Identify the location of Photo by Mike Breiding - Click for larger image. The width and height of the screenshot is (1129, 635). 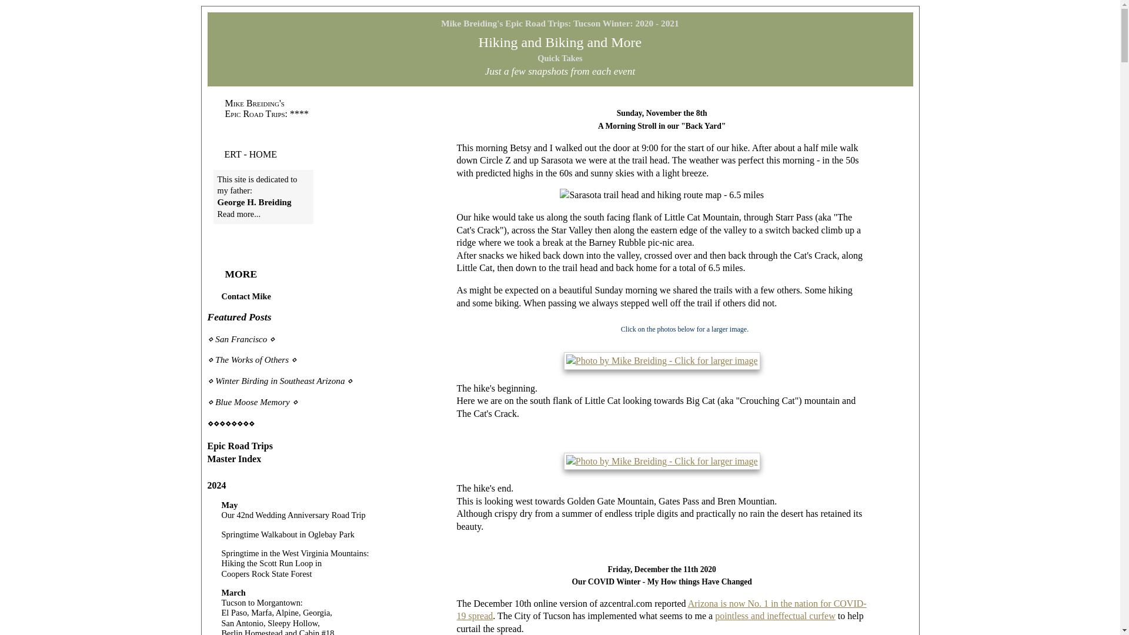
(662, 361).